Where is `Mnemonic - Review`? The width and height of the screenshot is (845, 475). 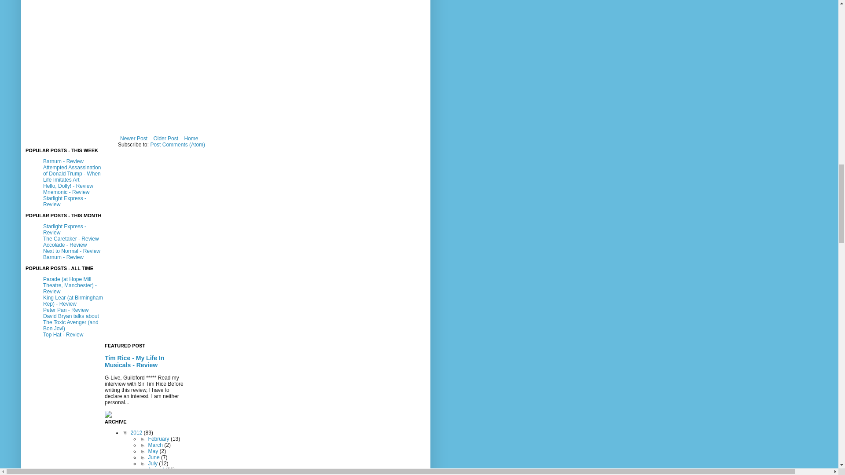 Mnemonic - Review is located at coordinates (66, 192).